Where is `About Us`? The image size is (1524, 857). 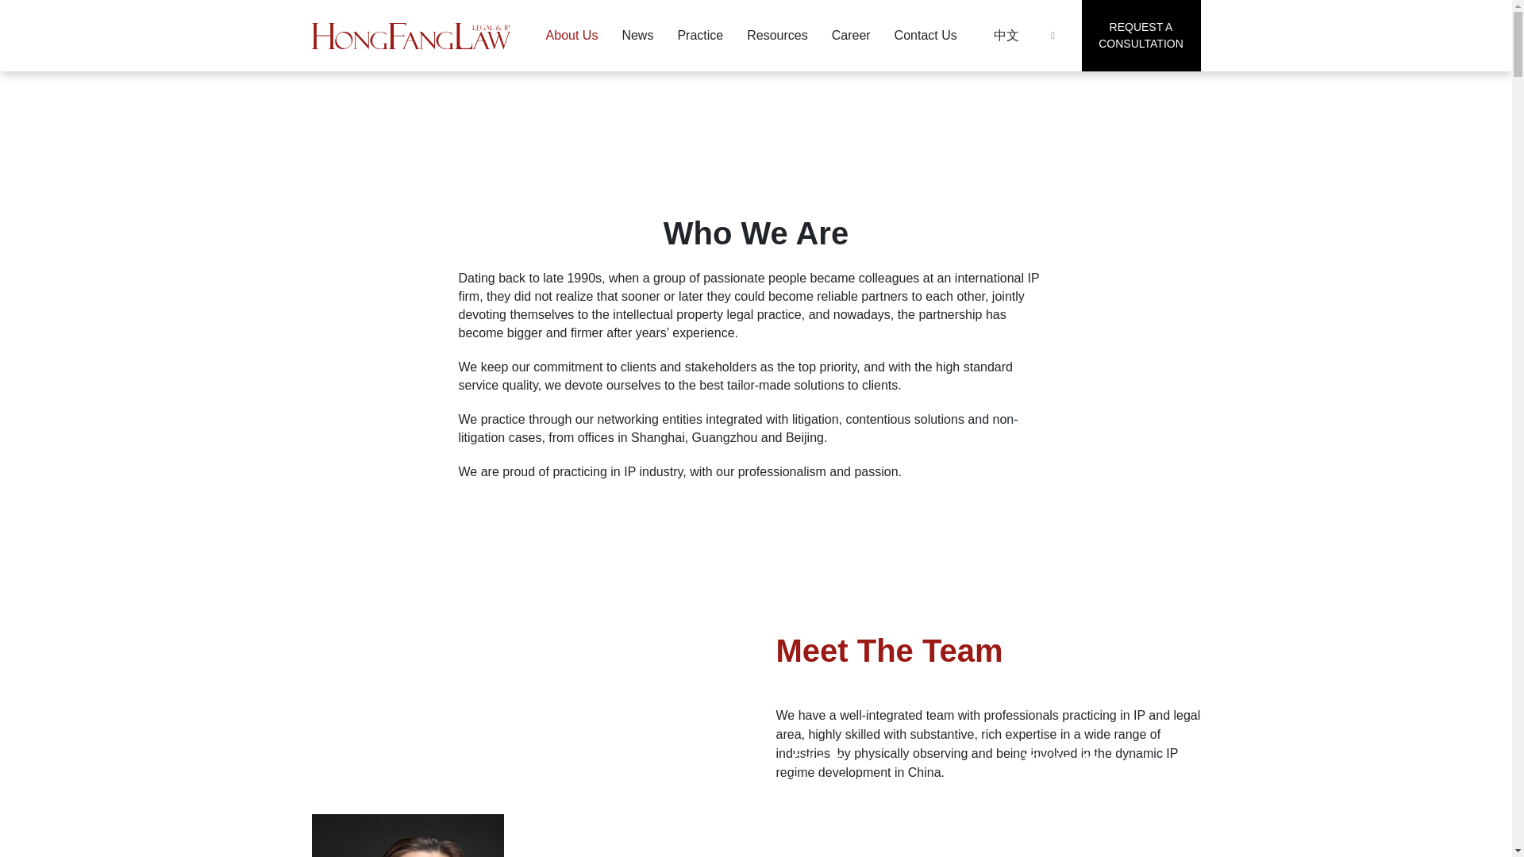
About Us is located at coordinates (637, 35).